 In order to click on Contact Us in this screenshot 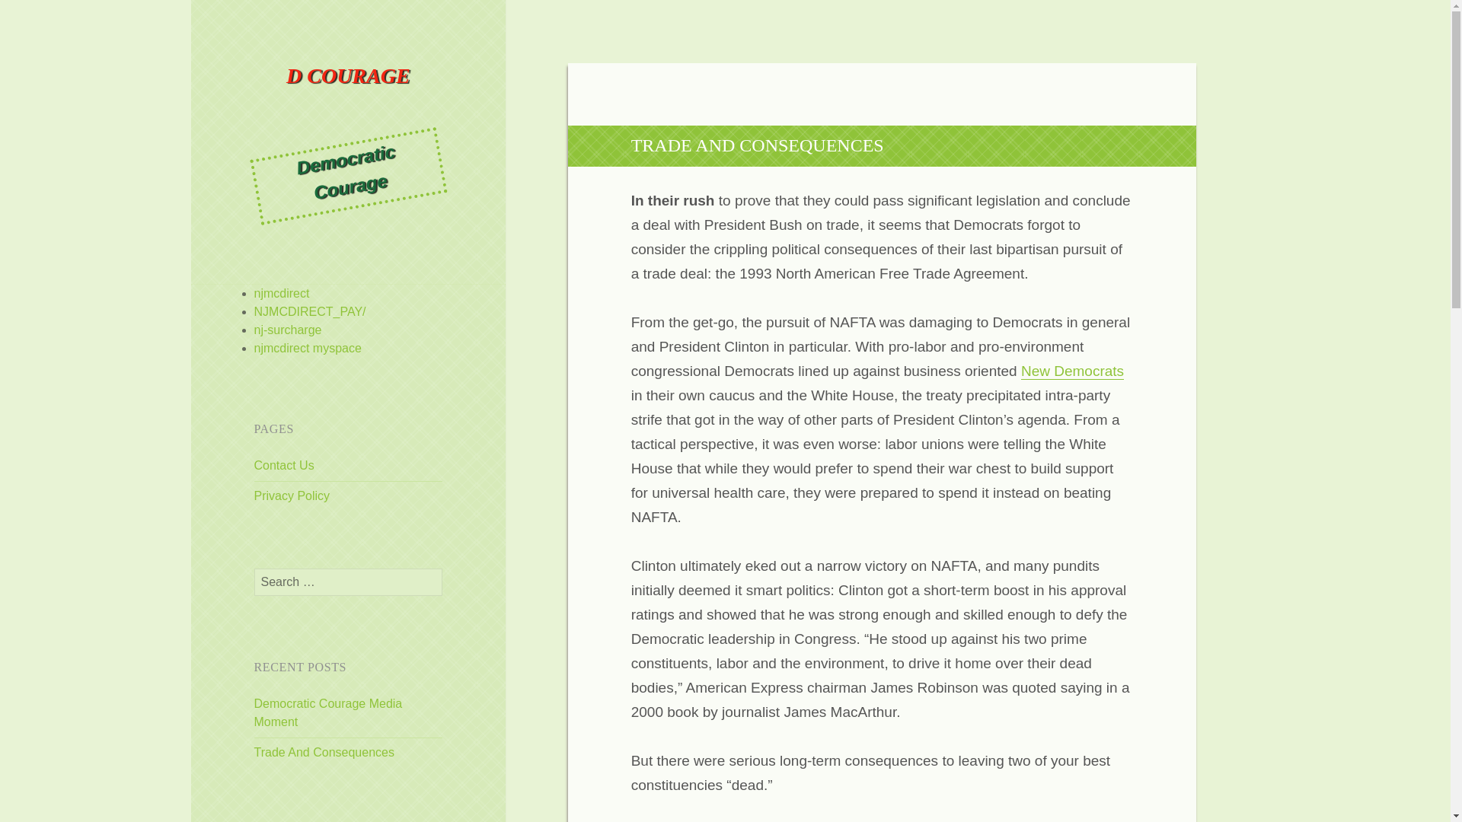, I will do `click(284, 464)`.